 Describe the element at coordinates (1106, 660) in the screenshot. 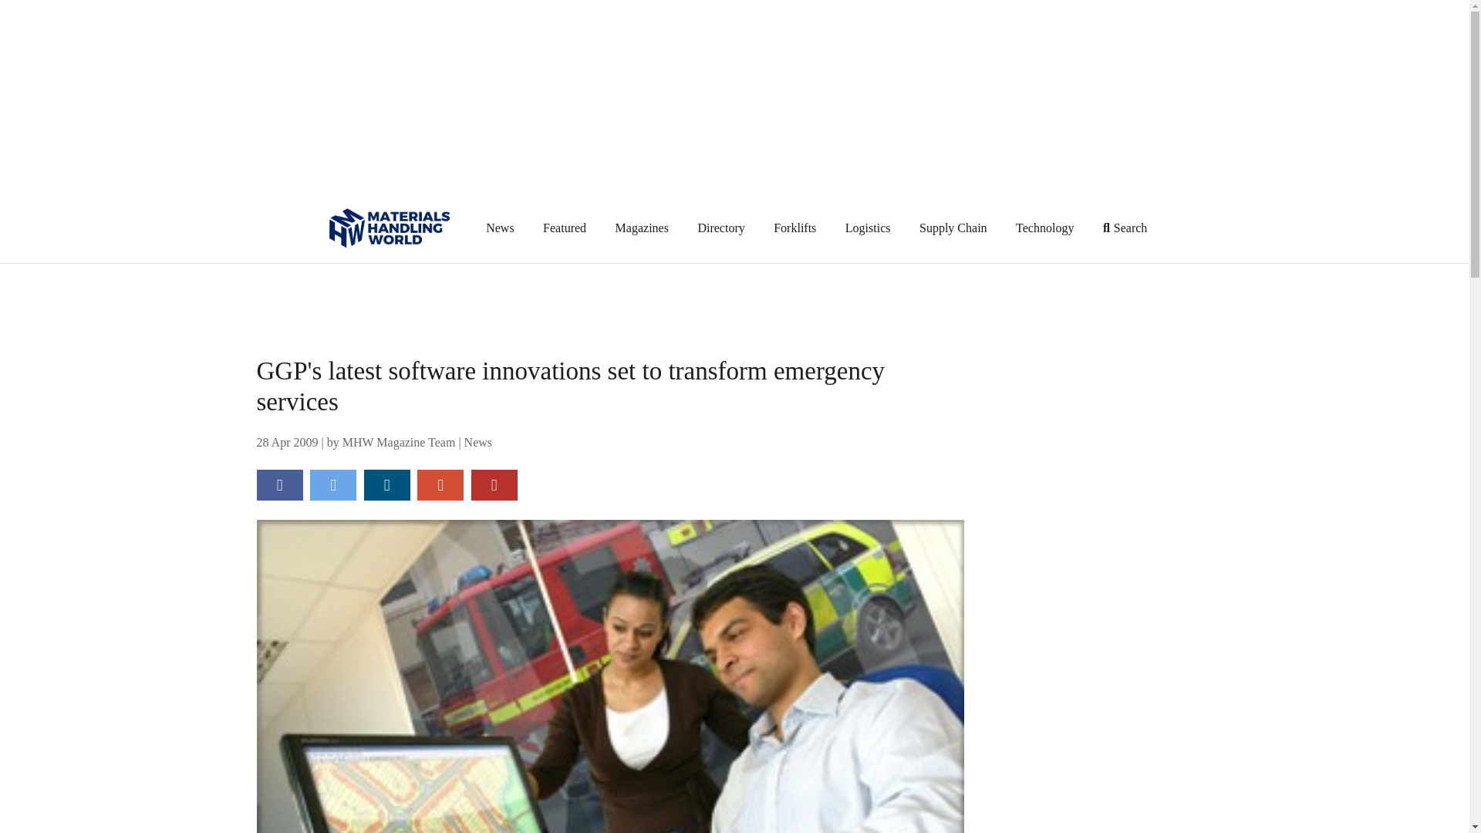

I see `3rd party ad content` at that location.